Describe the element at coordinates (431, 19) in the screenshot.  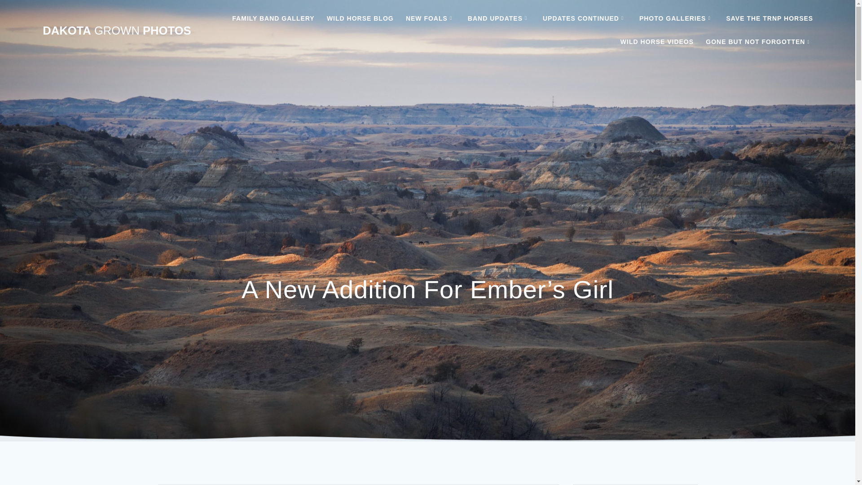
I see `NEW FOALS` at that location.